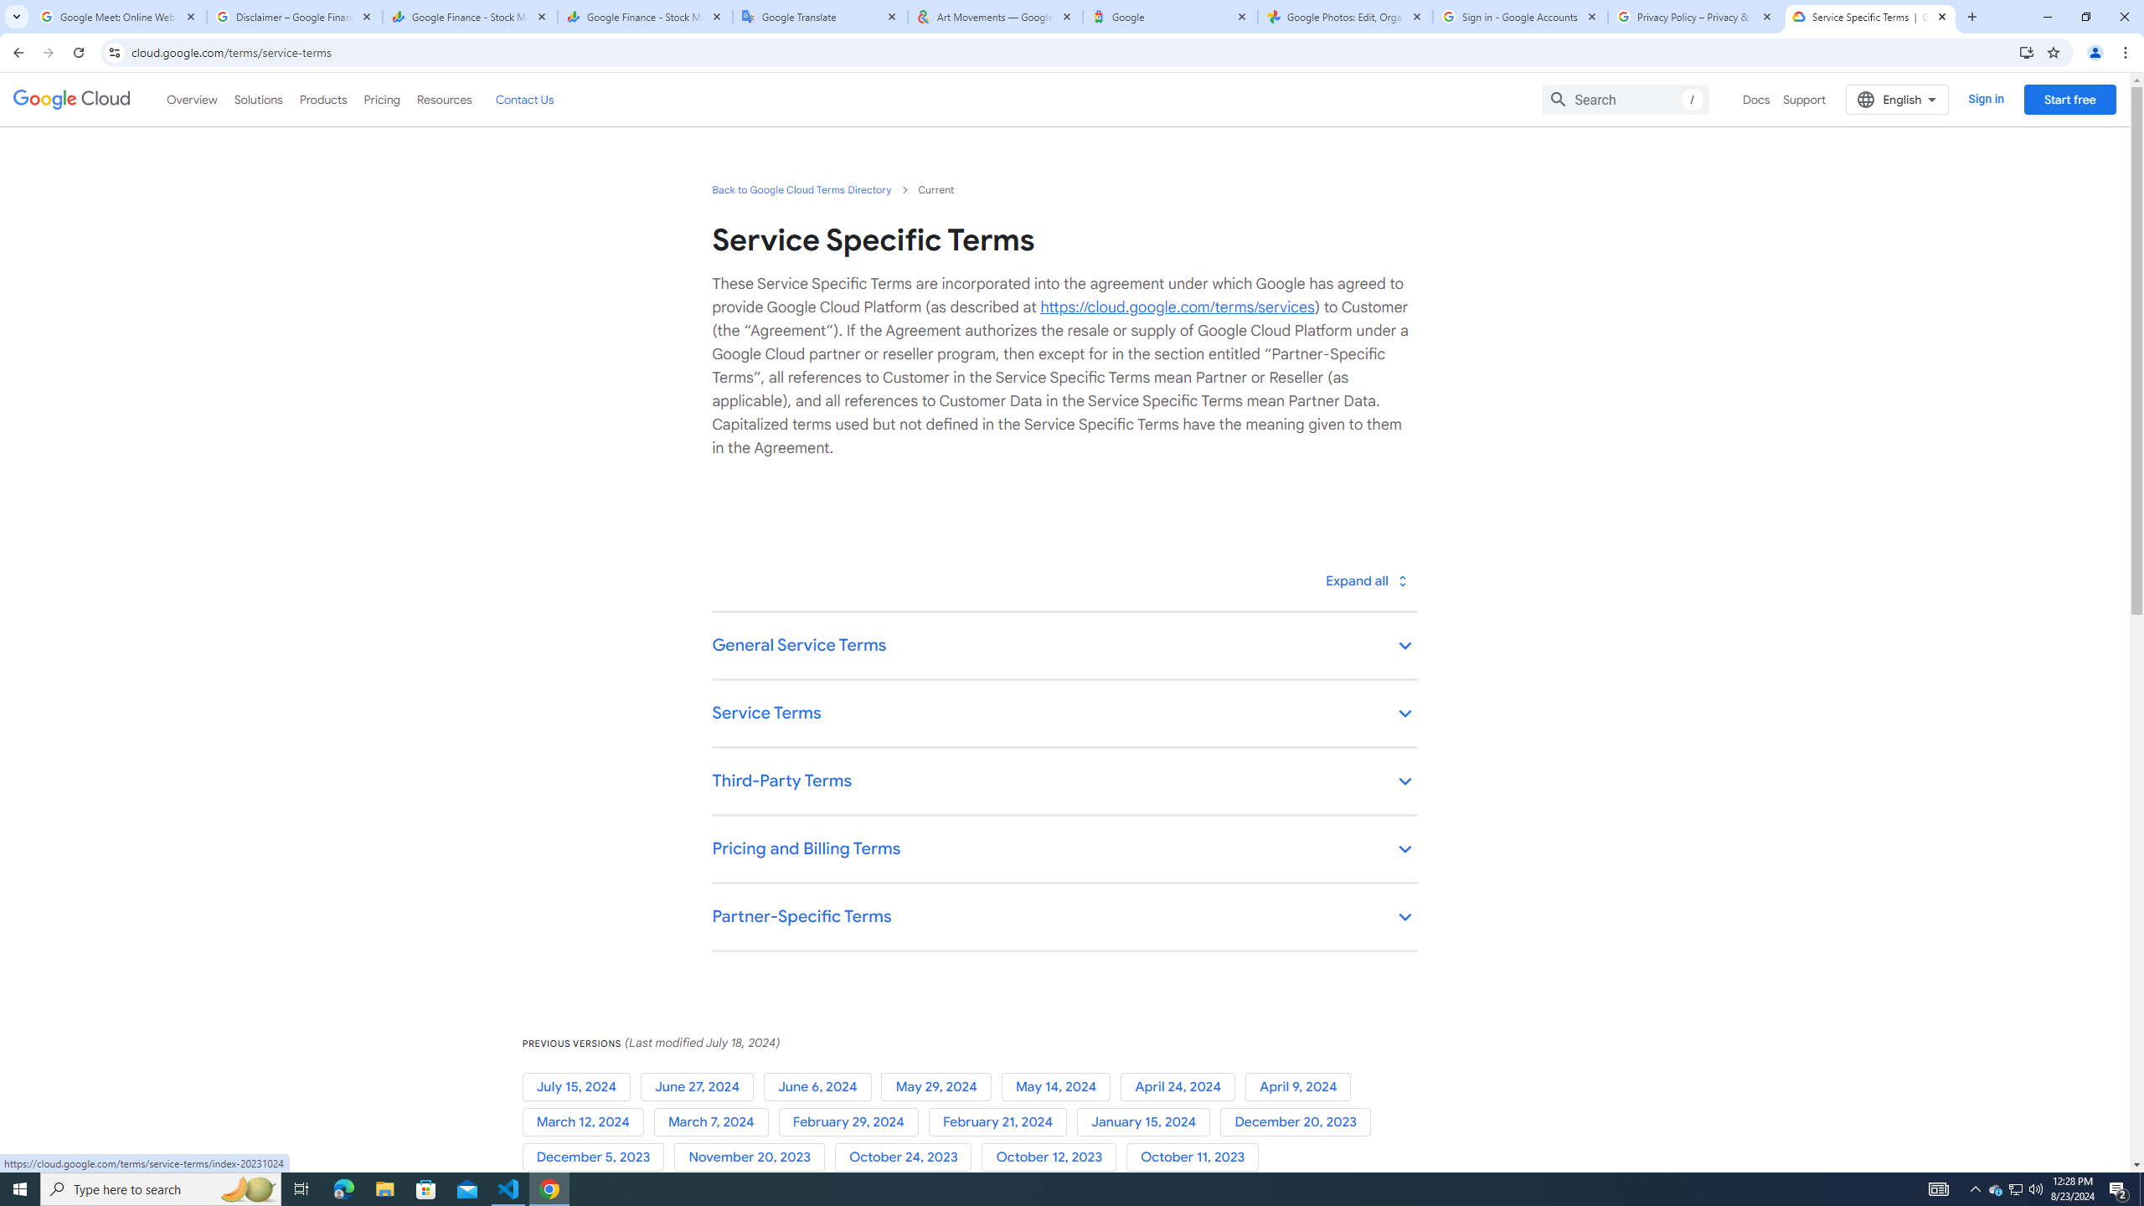 This screenshot has width=2144, height=1206. Describe the element at coordinates (1757, 99) in the screenshot. I see `Docs` at that location.